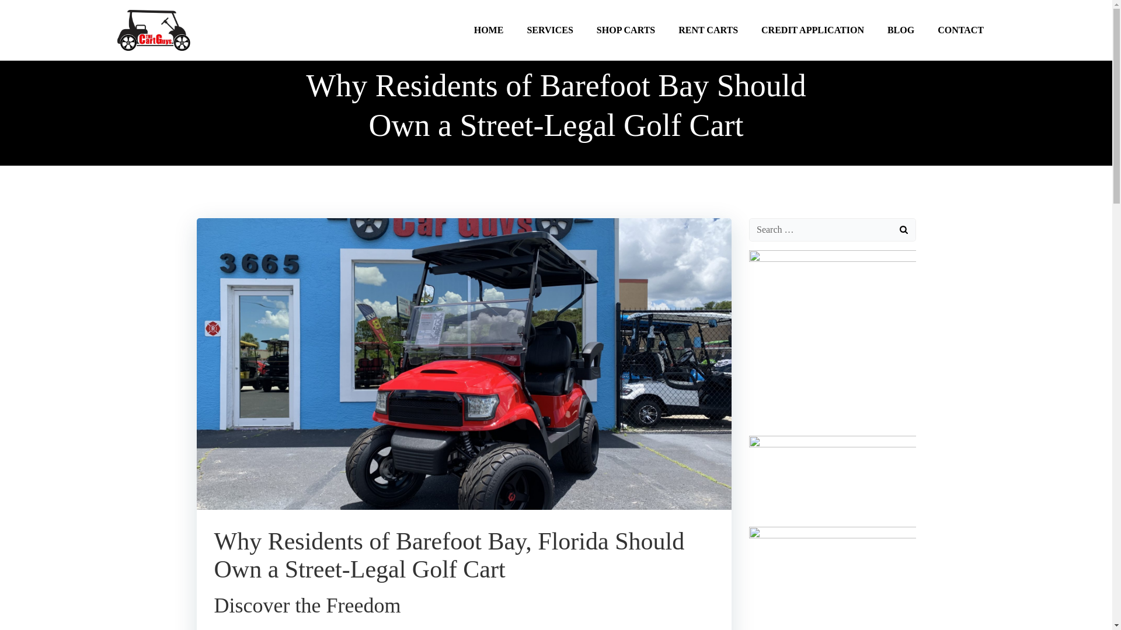 The width and height of the screenshot is (1121, 630). I want to click on RENT CARTS, so click(708, 30).